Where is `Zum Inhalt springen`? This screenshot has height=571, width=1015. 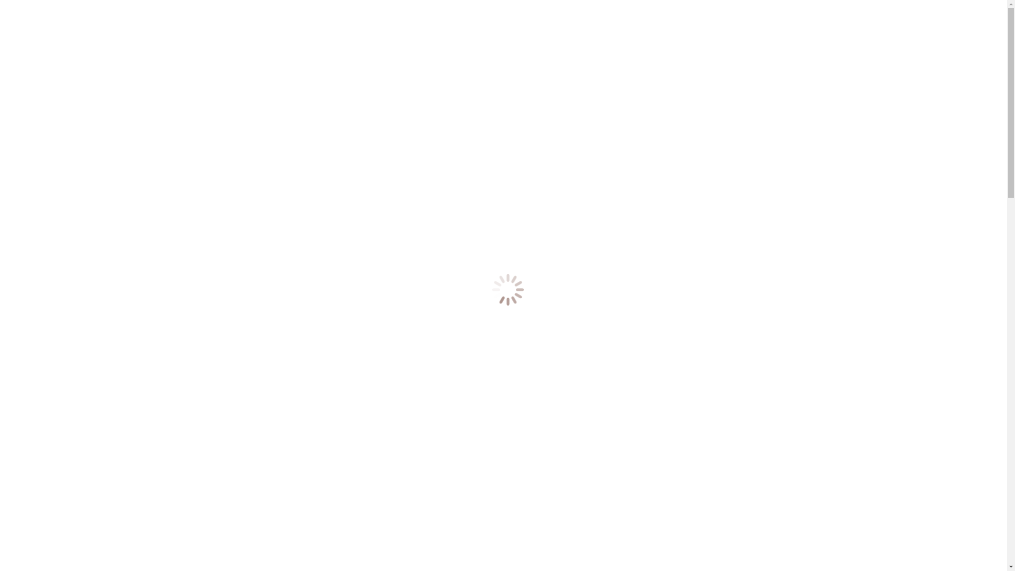 Zum Inhalt springen is located at coordinates (39, 8).